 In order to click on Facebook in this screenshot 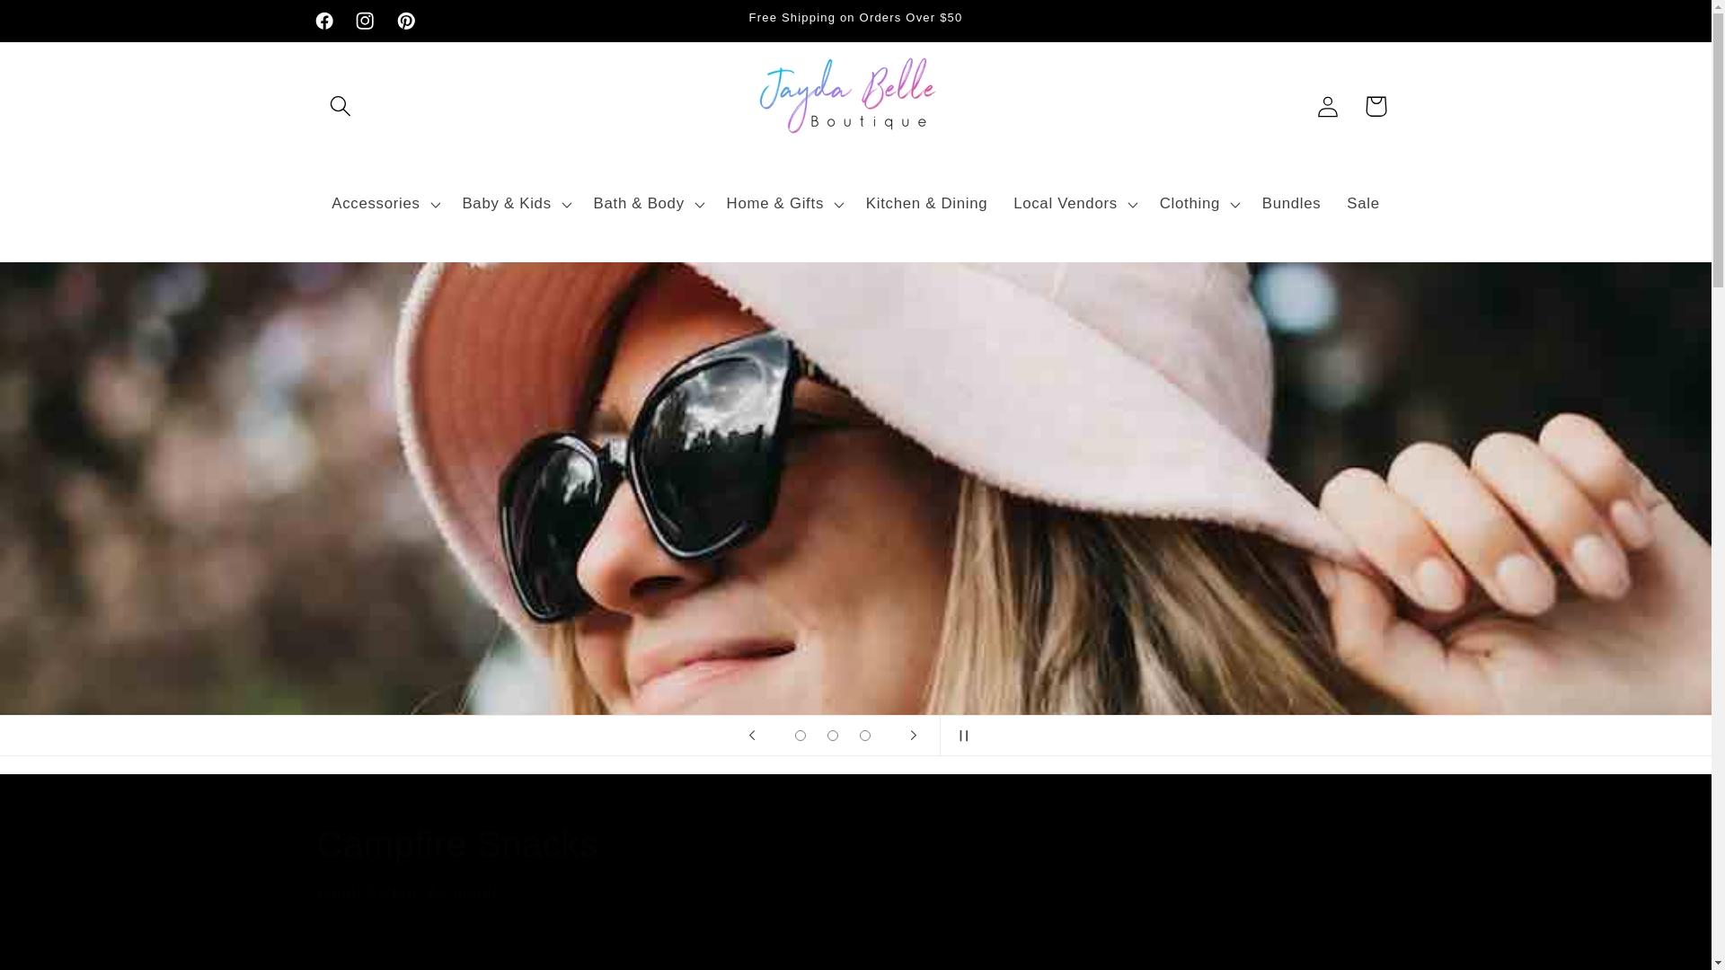, I will do `click(323, 21)`.